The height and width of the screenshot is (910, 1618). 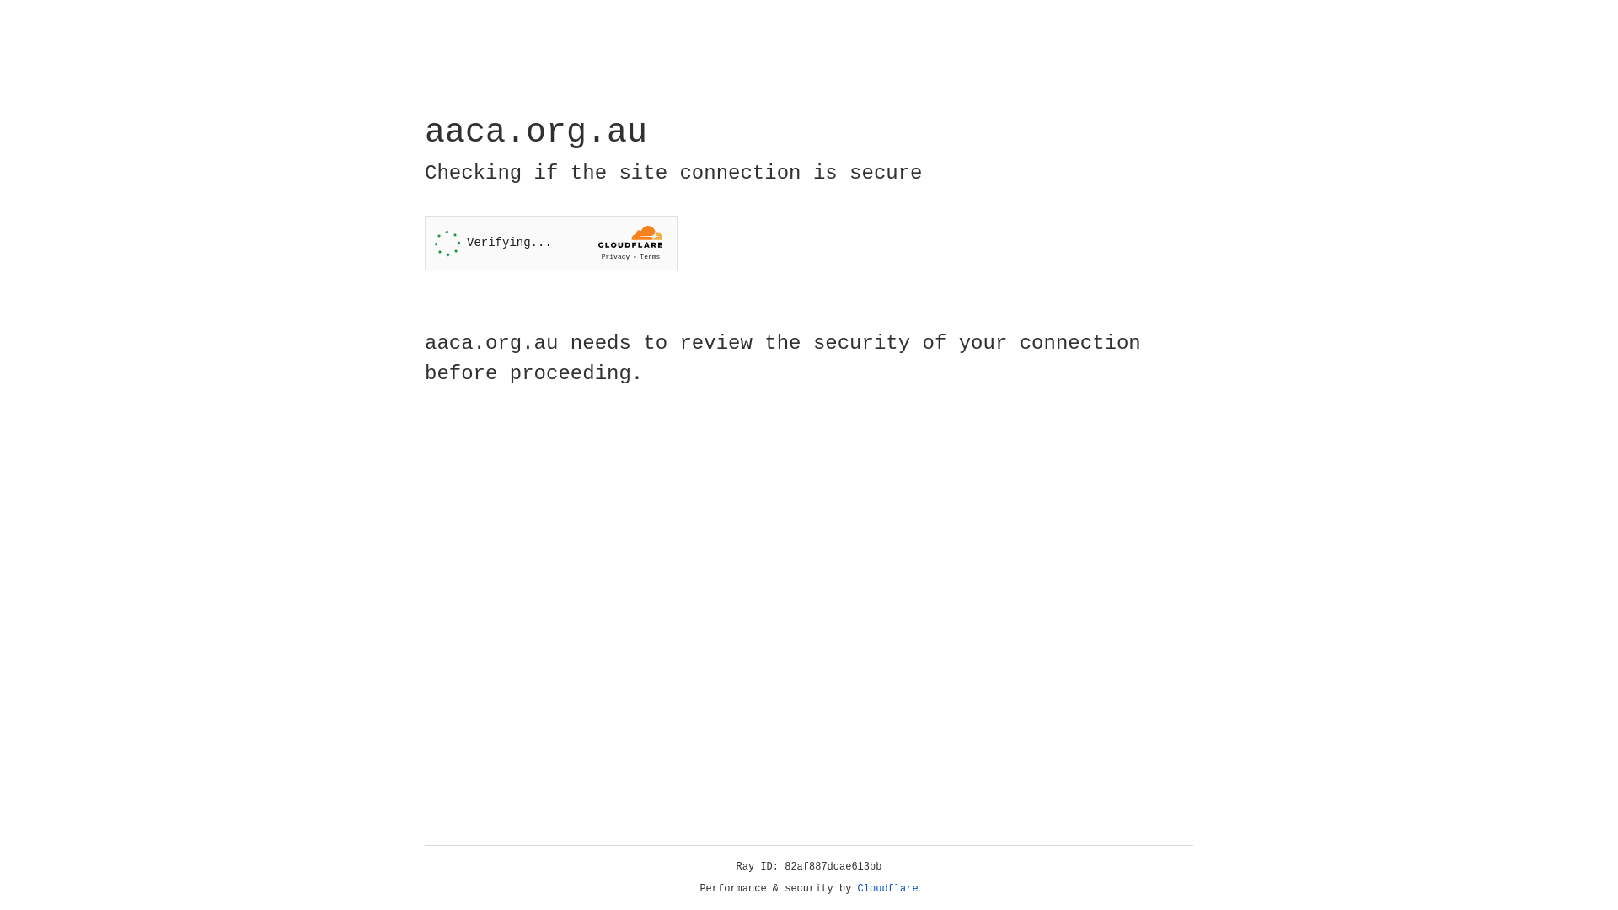 I want to click on Cloudflare, so click(x=888, y=889).